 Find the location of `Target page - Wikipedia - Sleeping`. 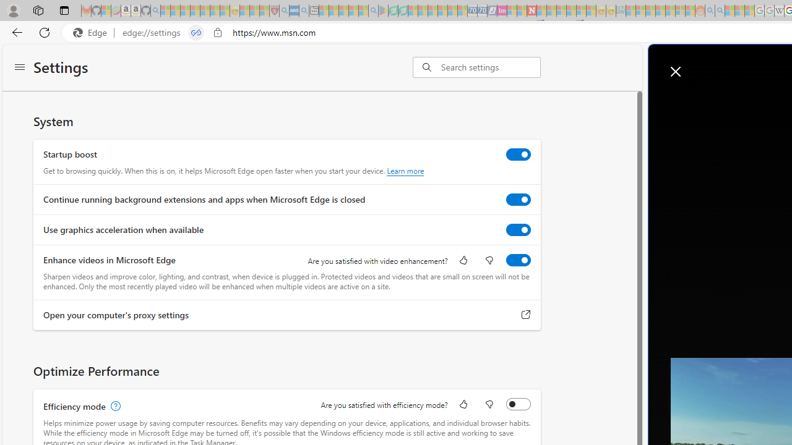

Target page - Wikipedia - Sleeping is located at coordinates (779, 11).